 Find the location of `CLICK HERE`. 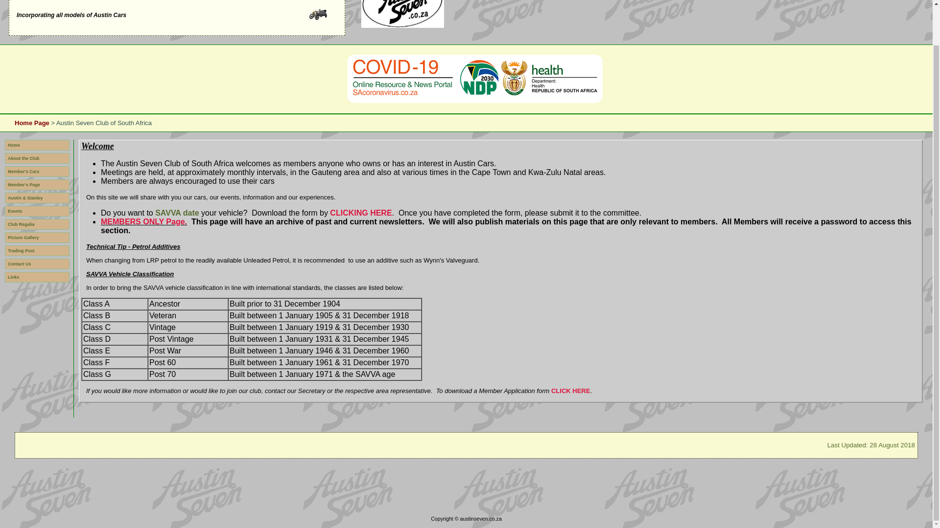

CLICK HERE is located at coordinates (570, 390).